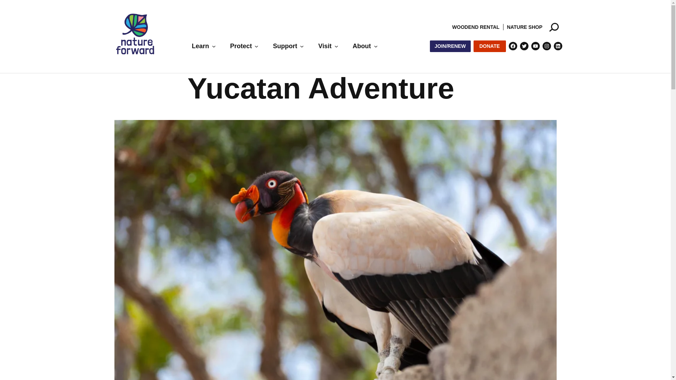  Describe the element at coordinates (525, 27) in the screenshot. I see `NATURE SHOP` at that location.